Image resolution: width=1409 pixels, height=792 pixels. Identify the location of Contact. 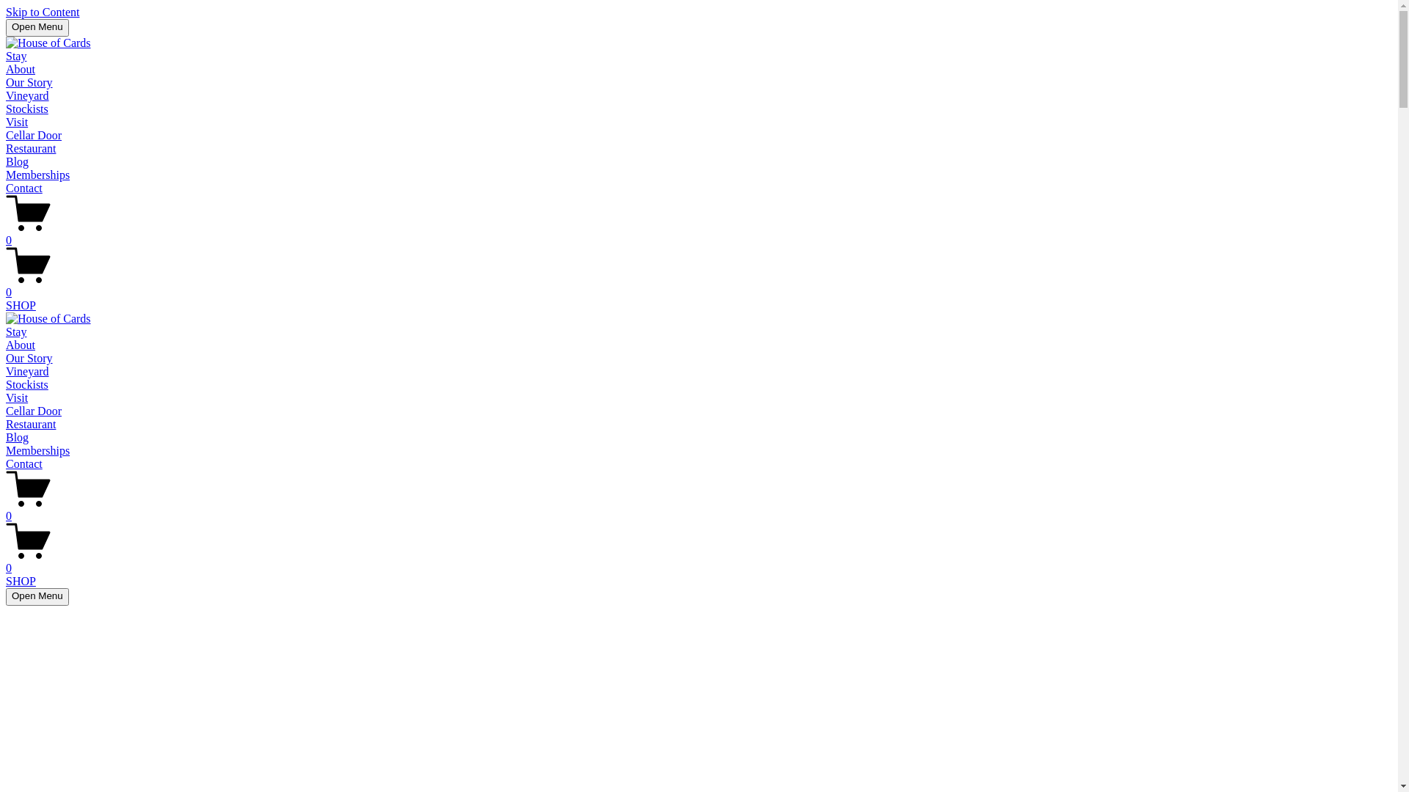
(24, 188).